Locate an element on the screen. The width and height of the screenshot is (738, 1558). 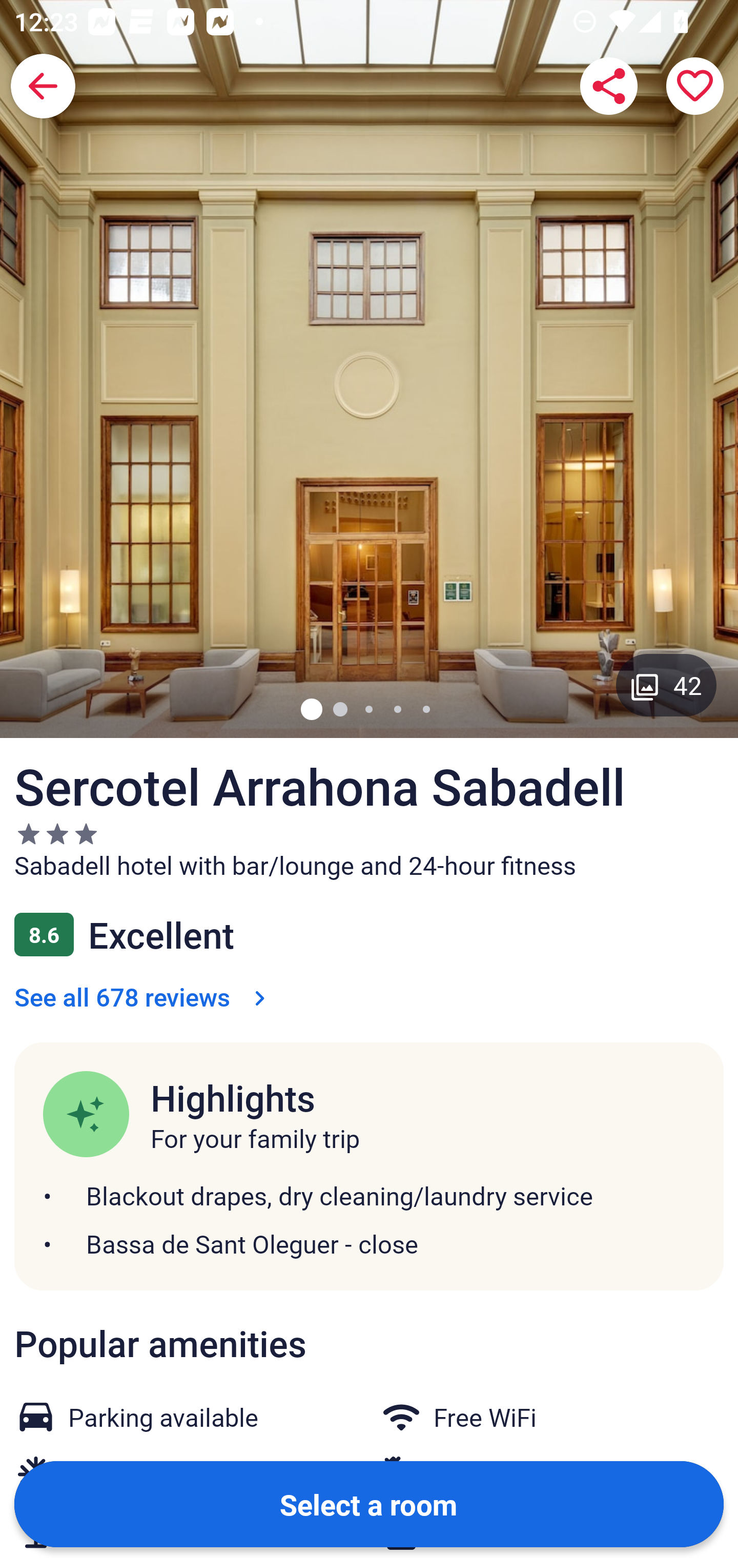
Save property to a trip is located at coordinates (695, 86).